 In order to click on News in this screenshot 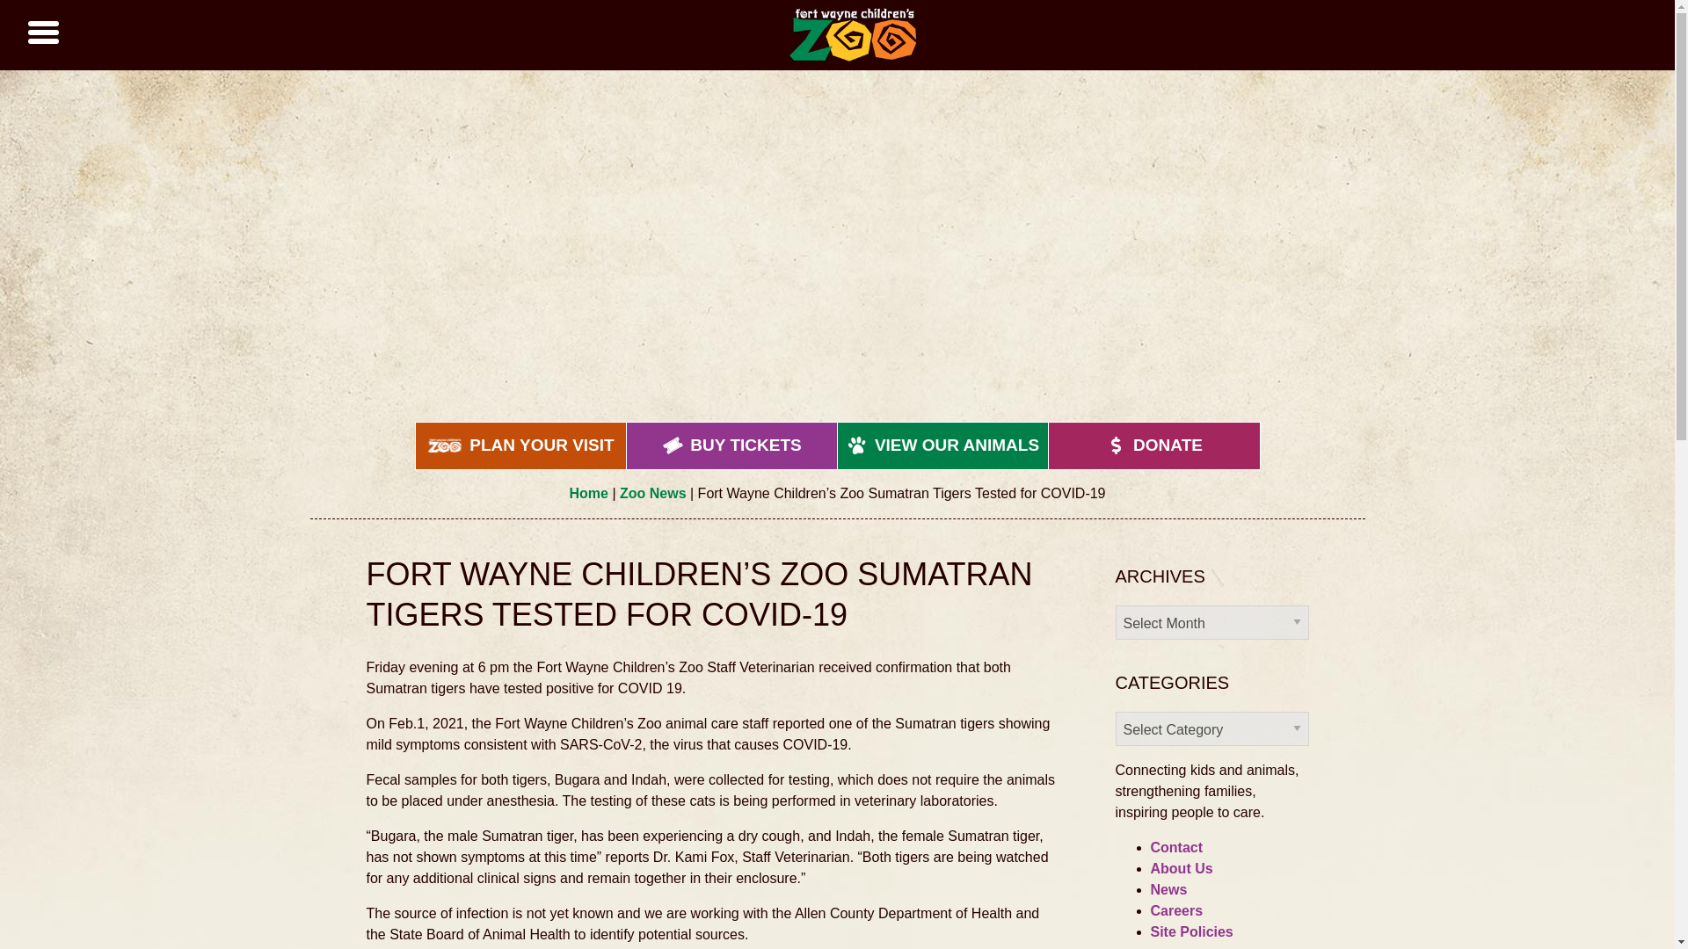, I will do `click(1168, 889)`.